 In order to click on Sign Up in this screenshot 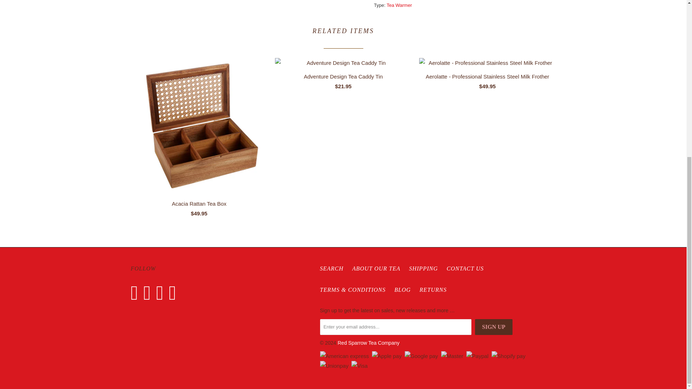, I will do `click(494, 327)`.